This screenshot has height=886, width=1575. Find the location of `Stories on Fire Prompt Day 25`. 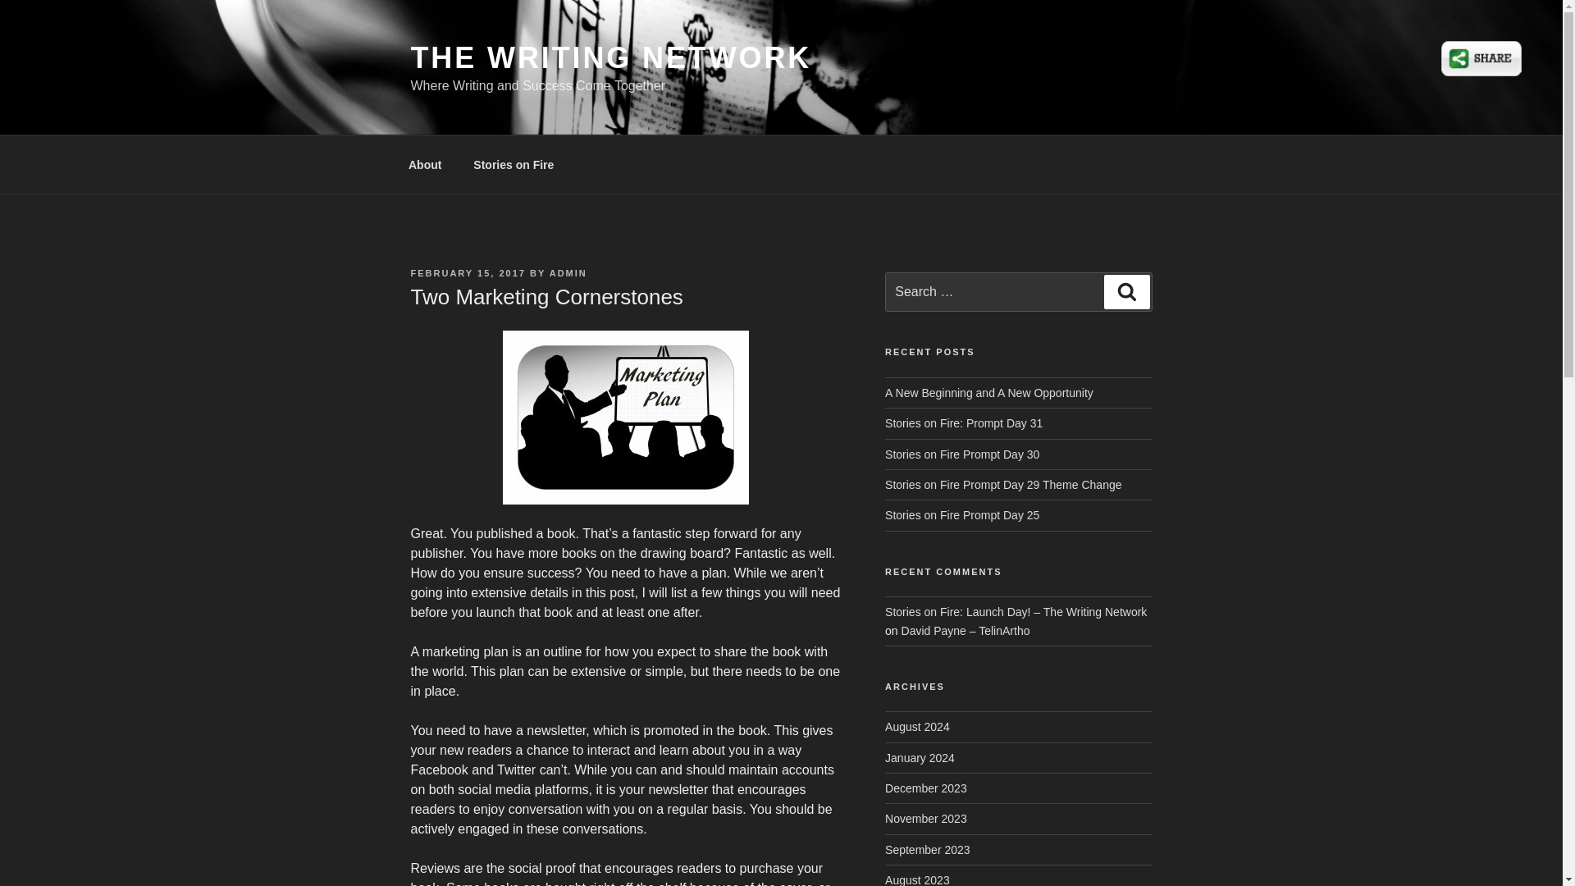

Stories on Fire Prompt Day 25 is located at coordinates (962, 515).